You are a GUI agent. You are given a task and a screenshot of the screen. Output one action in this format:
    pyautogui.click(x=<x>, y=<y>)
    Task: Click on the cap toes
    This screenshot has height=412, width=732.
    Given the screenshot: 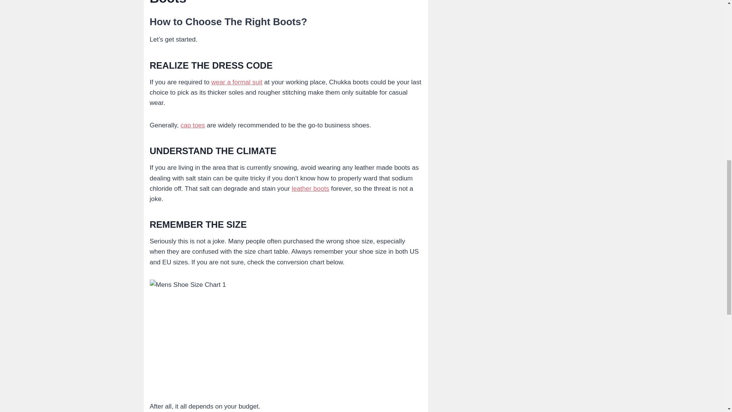 What is the action you would take?
    pyautogui.click(x=192, y=125)
    